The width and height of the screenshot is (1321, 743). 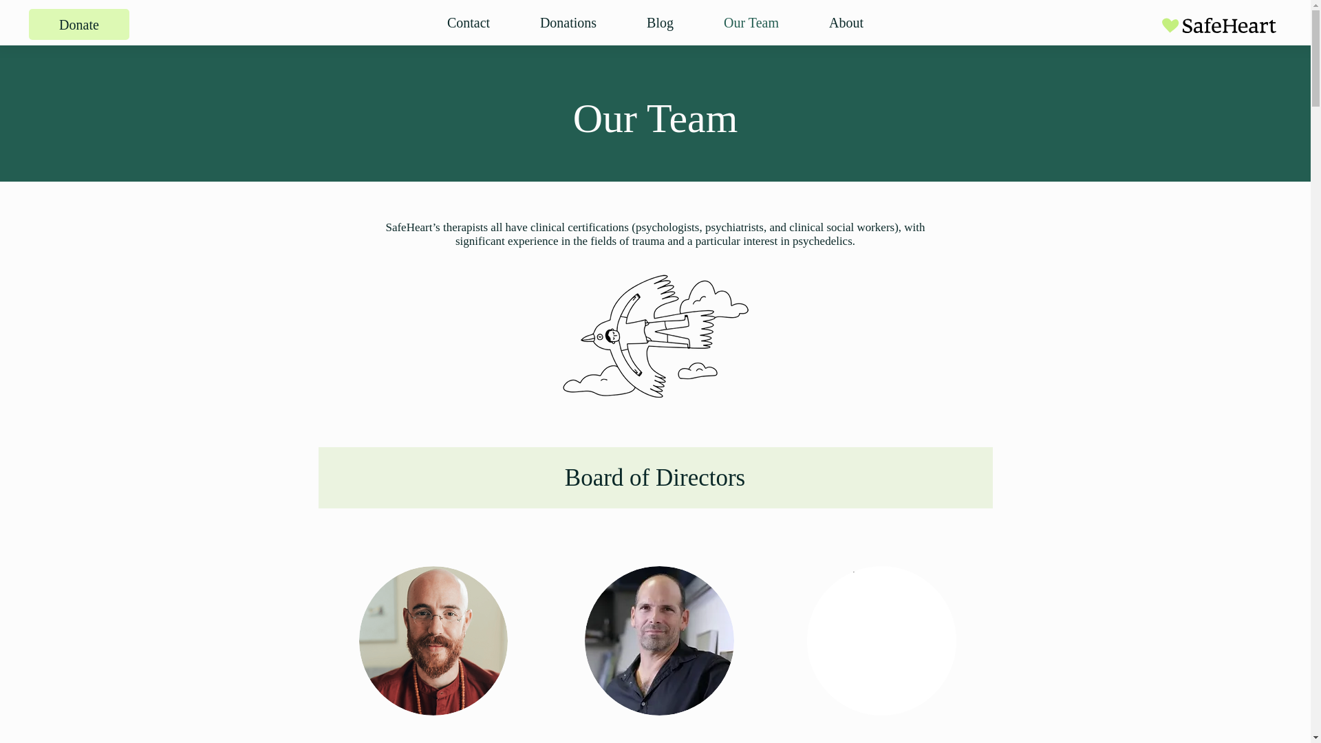 I want to click on guy2.jpg, so click(x=433, y=640).